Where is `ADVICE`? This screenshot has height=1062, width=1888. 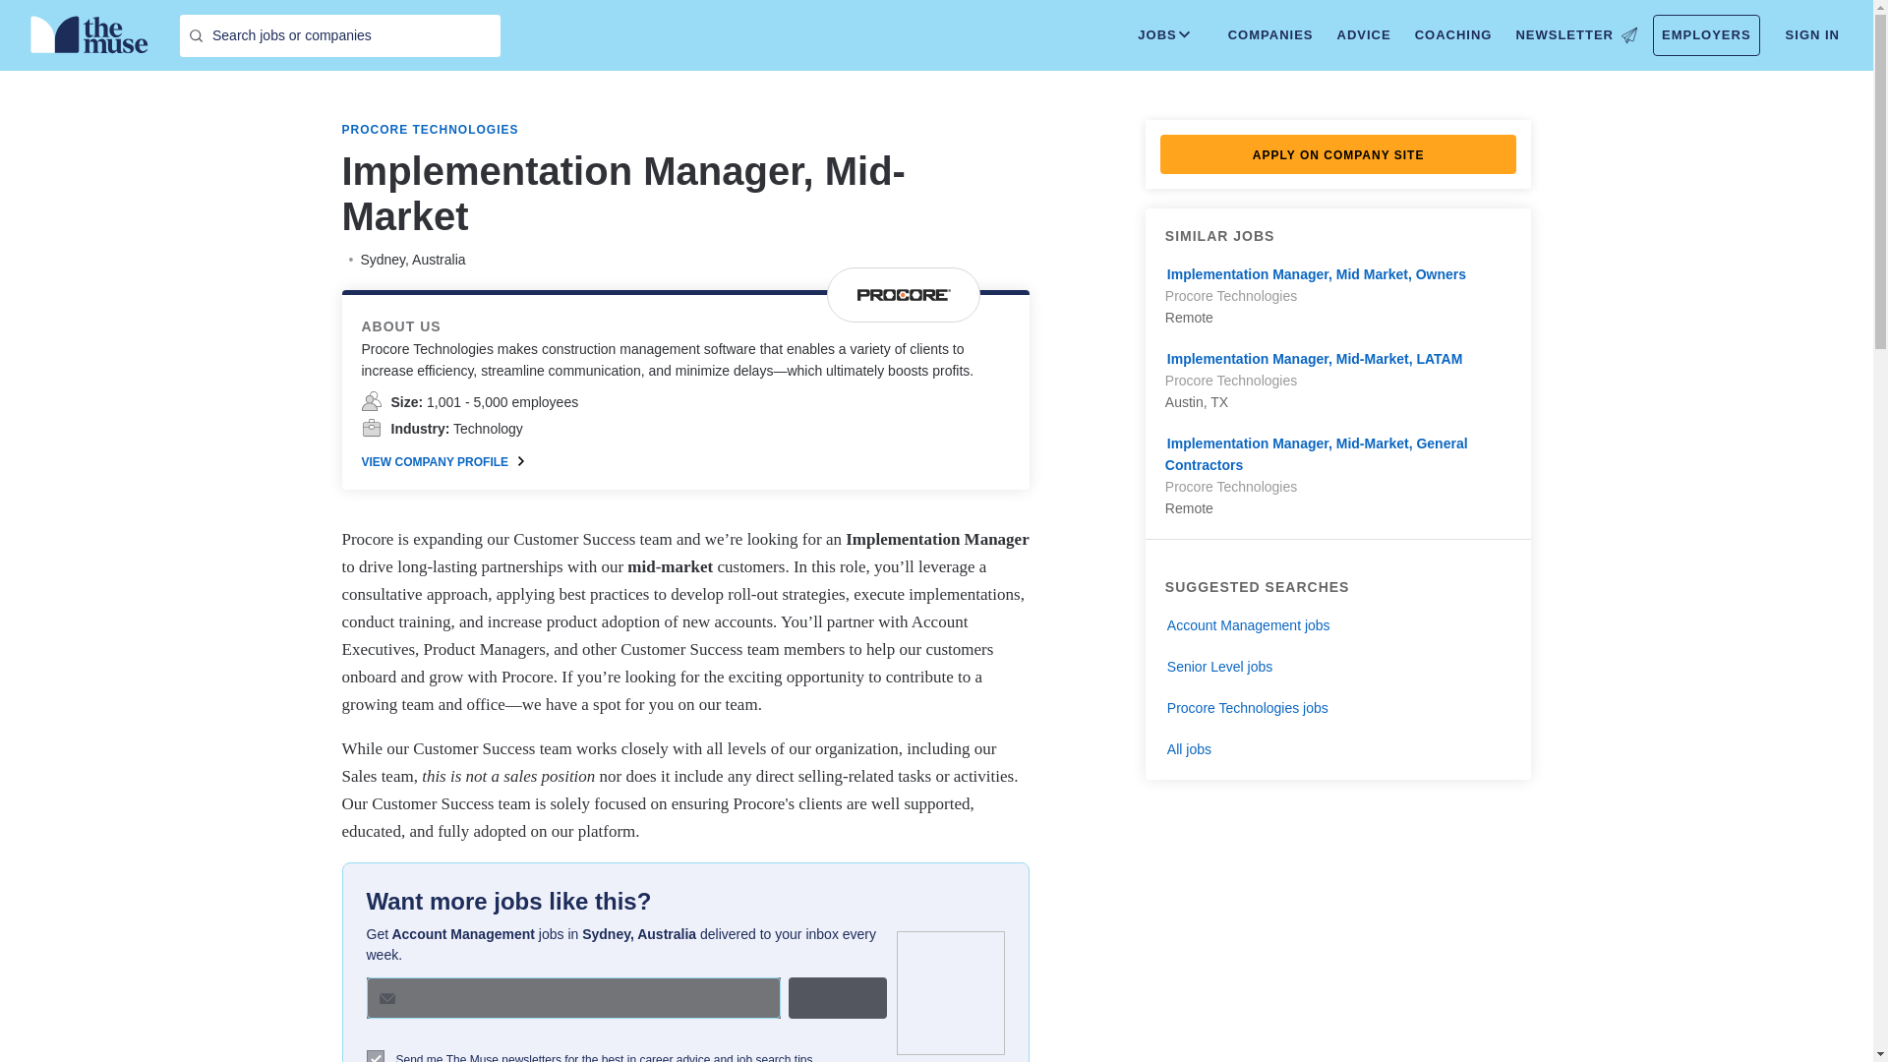 ADVICE is located at coordinates (1363, 35).